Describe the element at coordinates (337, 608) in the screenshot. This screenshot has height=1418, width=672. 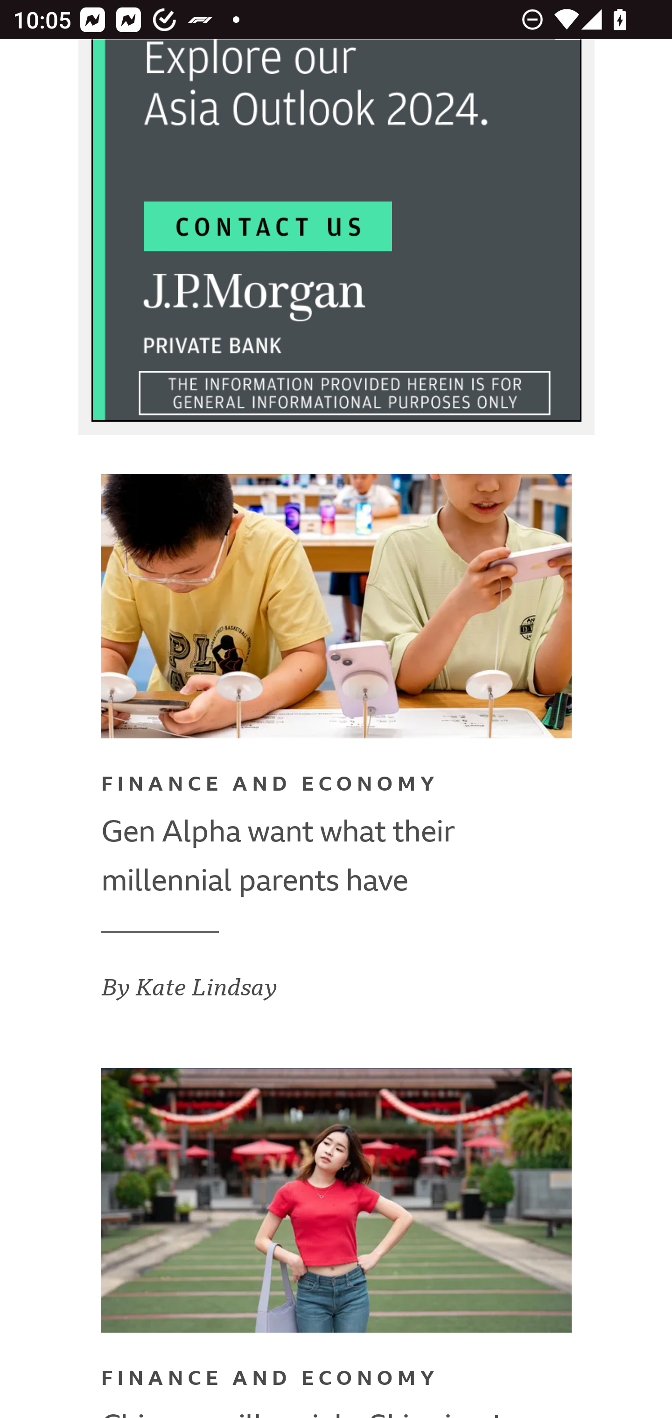
I see `Tweens at Apple Store looking at iPhones` at that location.